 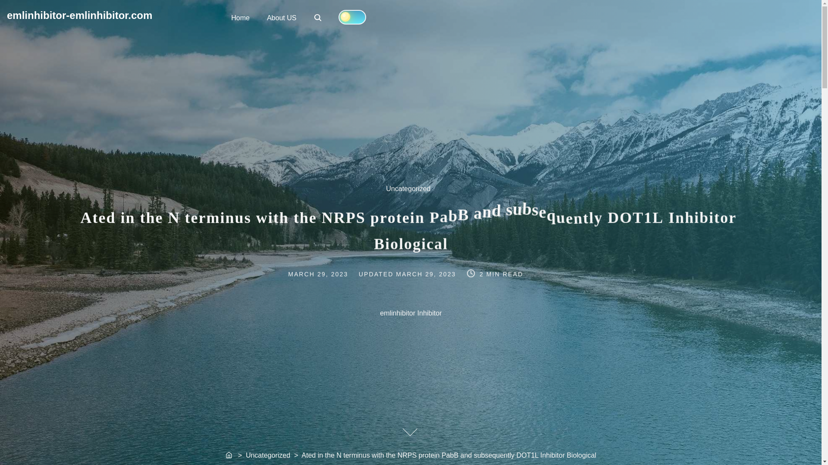 I want to click on Home, so click(x=229, y=456).